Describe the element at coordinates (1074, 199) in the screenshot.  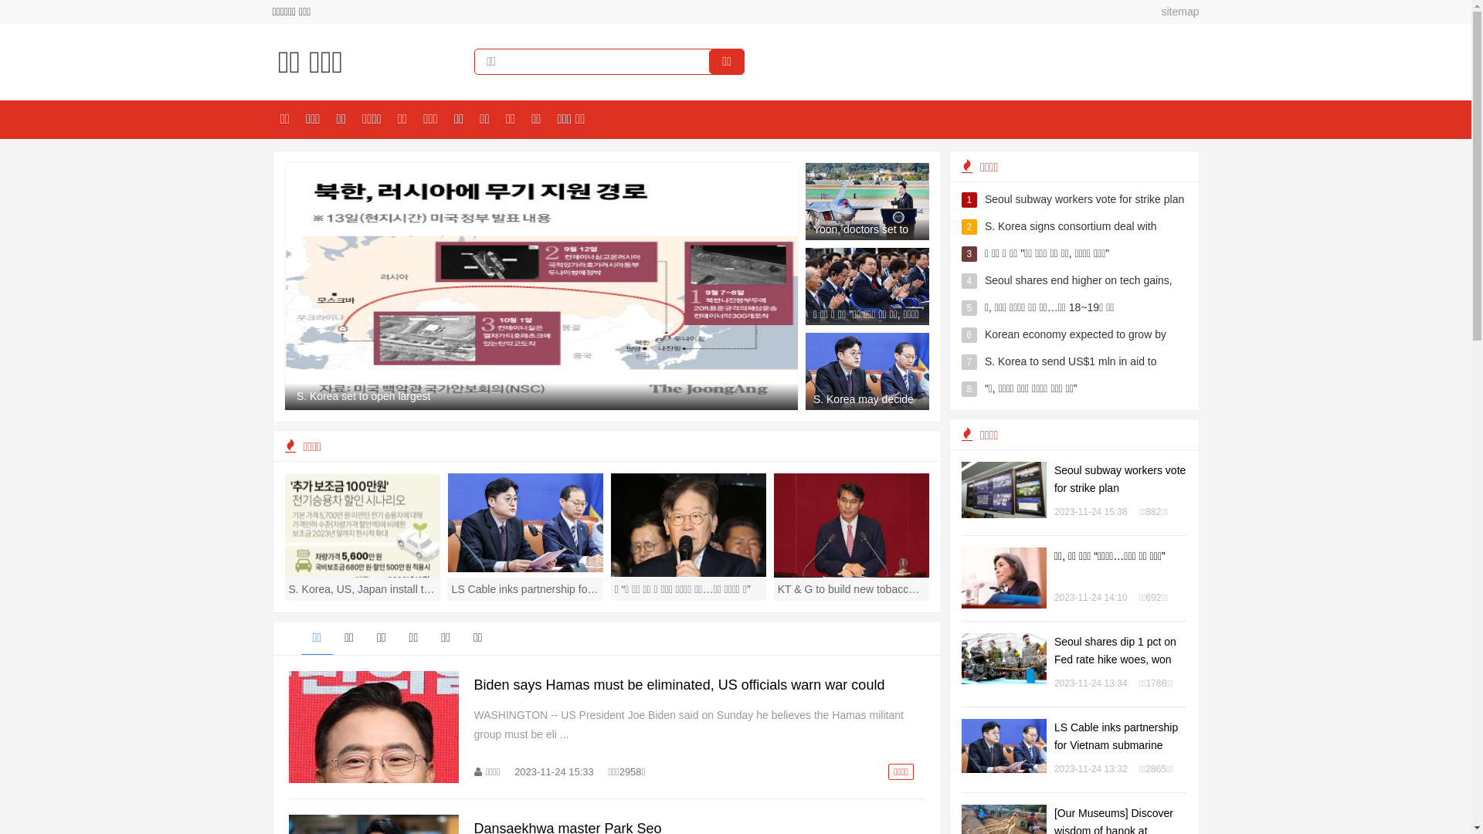
I see `1
Seoul subway workers vote for strike plan` at that location.